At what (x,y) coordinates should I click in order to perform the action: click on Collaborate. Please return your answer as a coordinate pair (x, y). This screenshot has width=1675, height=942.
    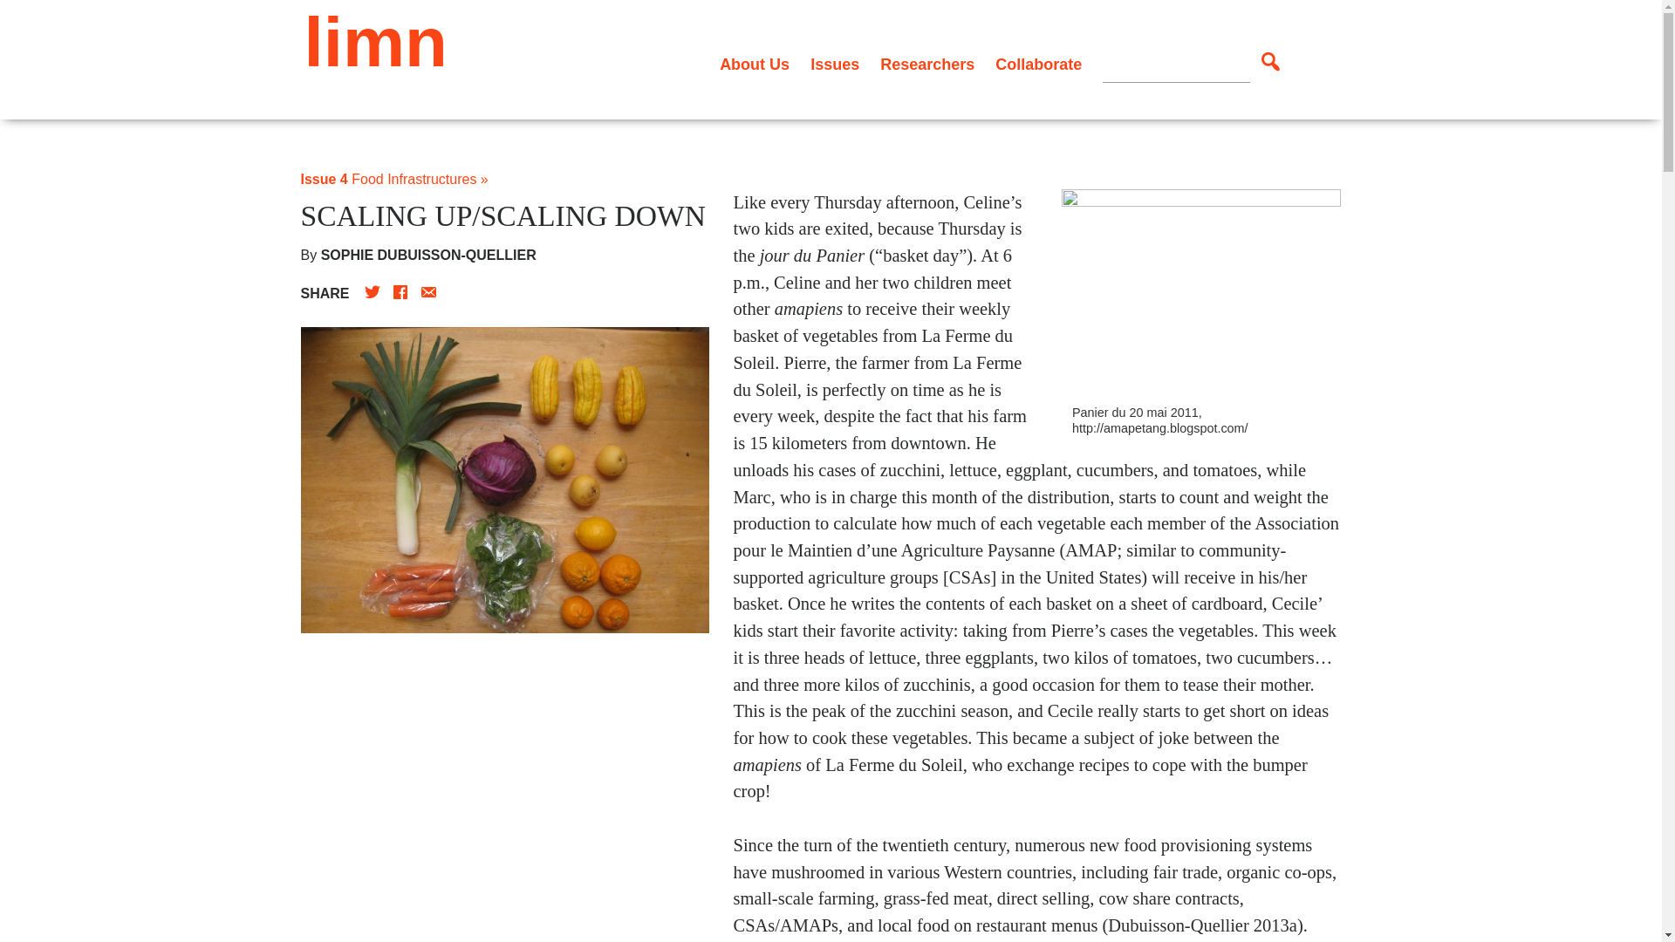
    Looking at the image, I should click on (1038, 65).